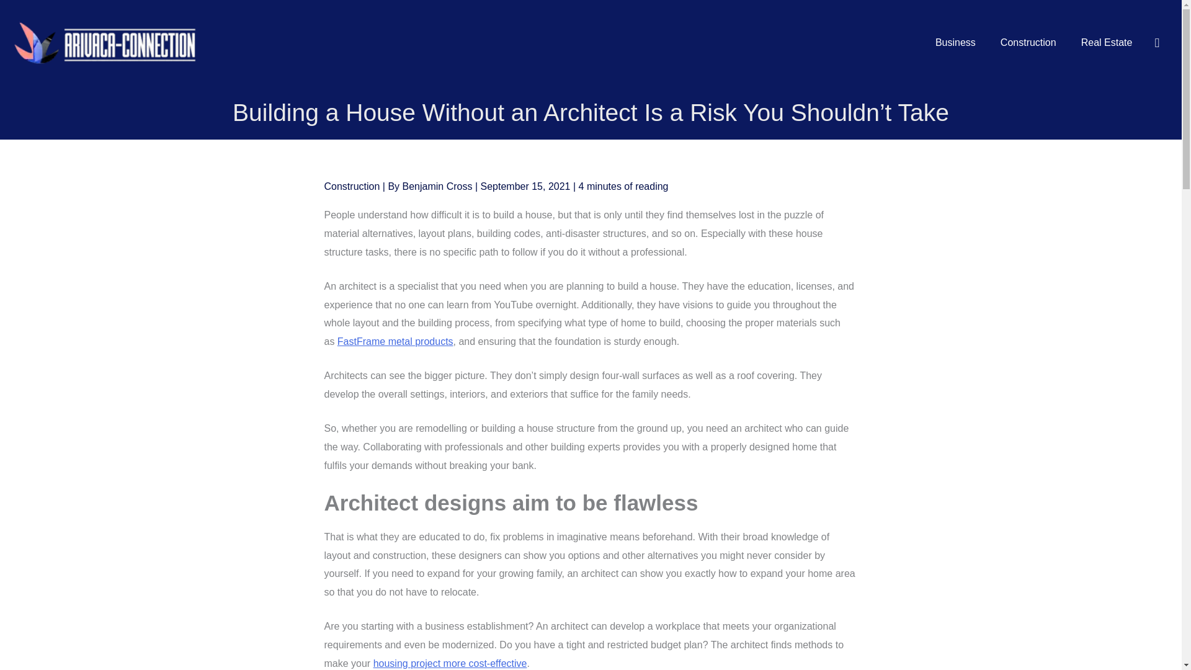  Describe the element at coordinates (352, 186) in the screenshot. I see `Construction` at that location.